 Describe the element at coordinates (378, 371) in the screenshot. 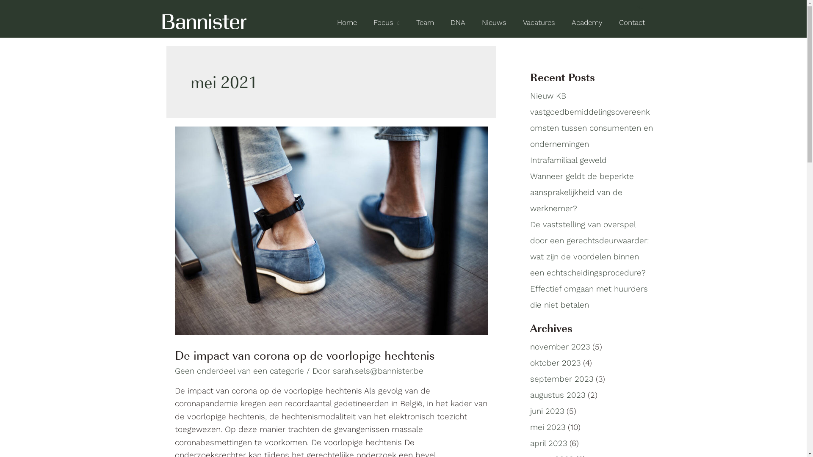

I see `sarah.sels@bannister.be` at that location.